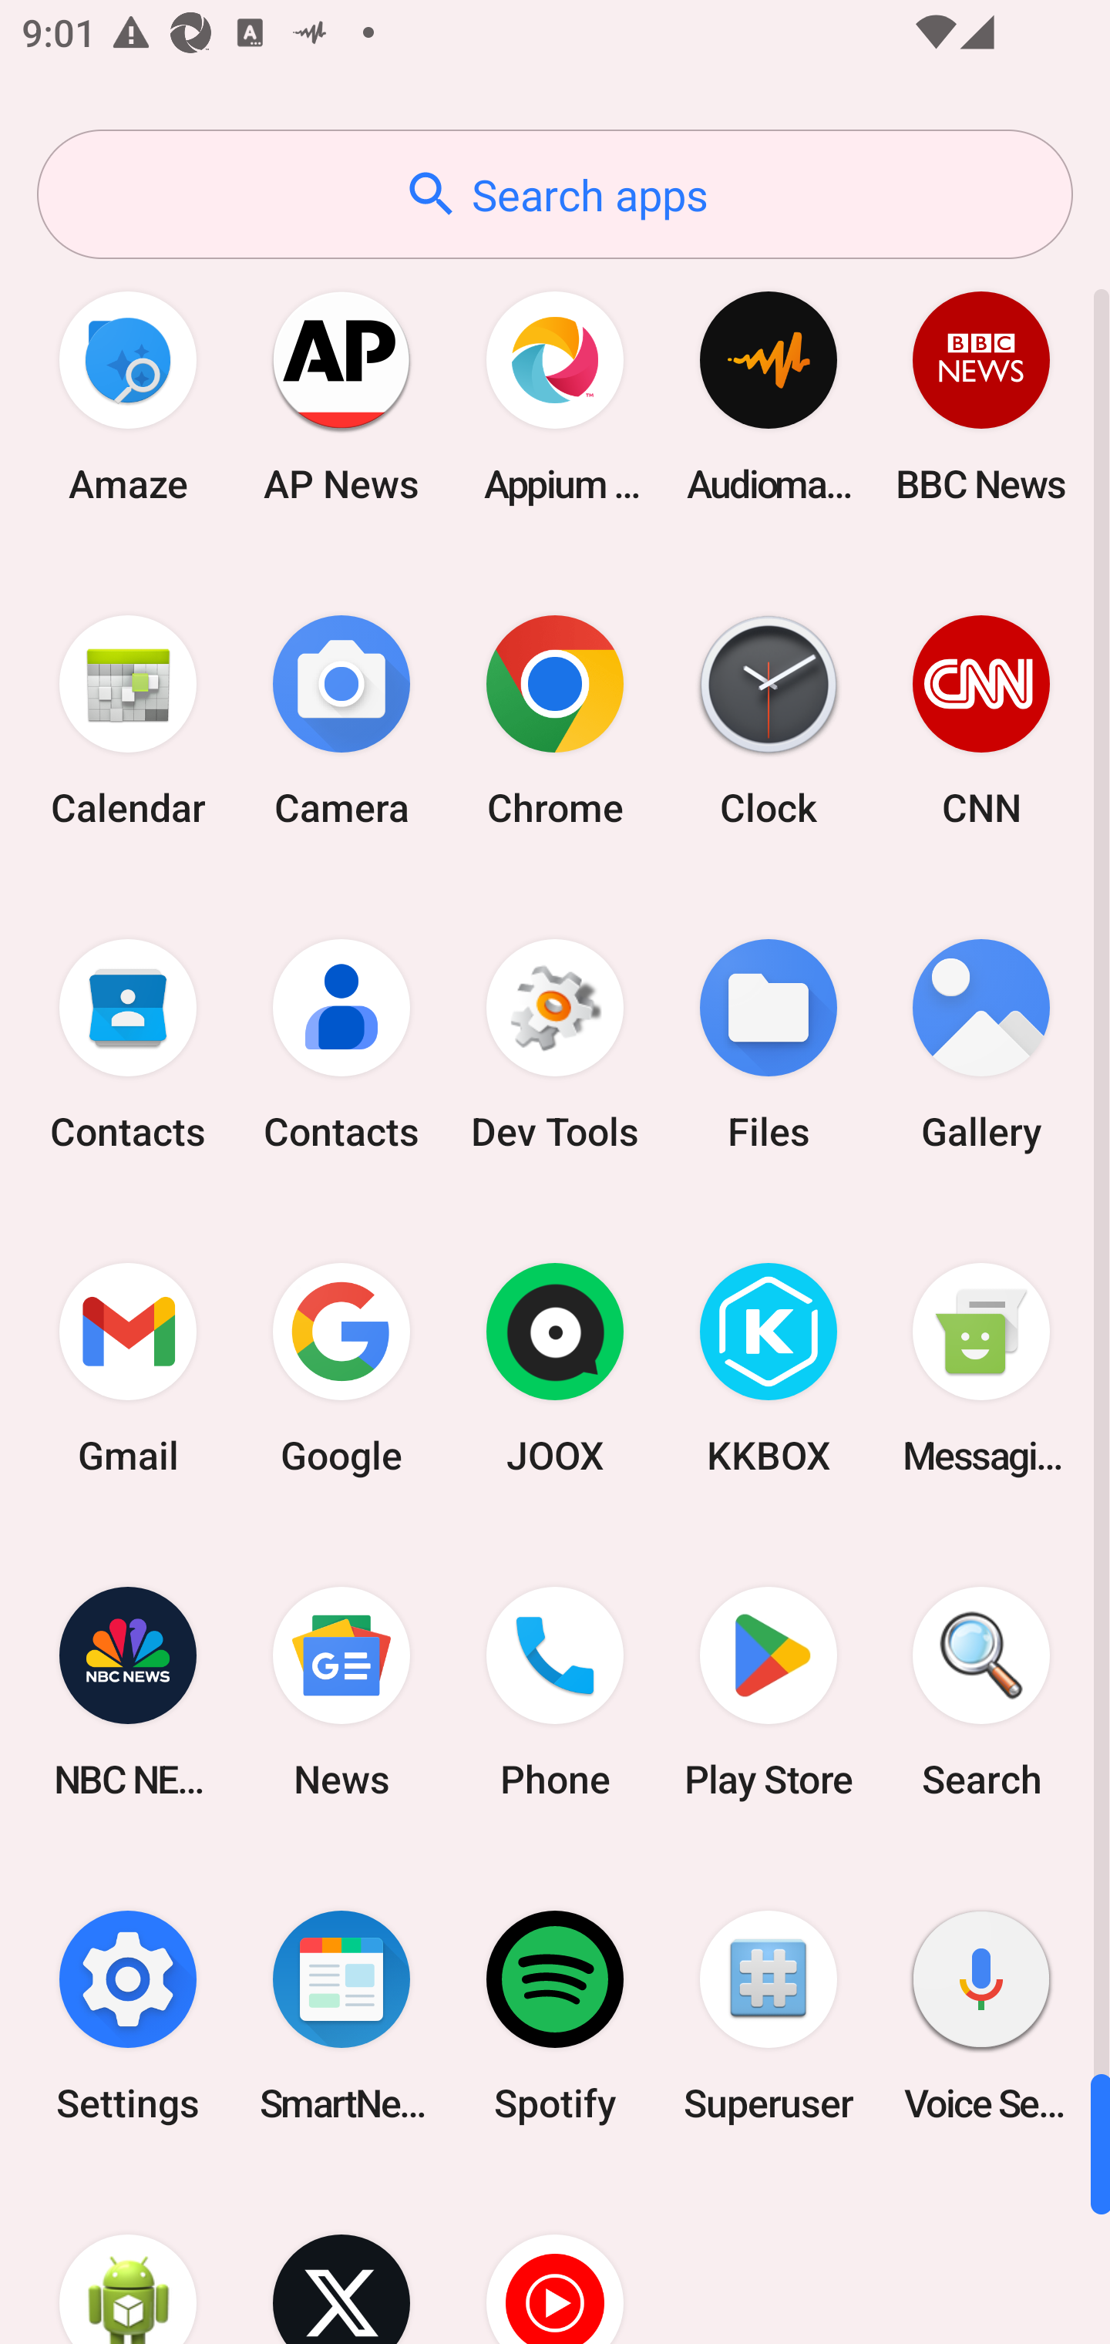 Image resolution: width=1110 pixels, height=2344 pixels. I want to click on Phone, so click(555, 1692).